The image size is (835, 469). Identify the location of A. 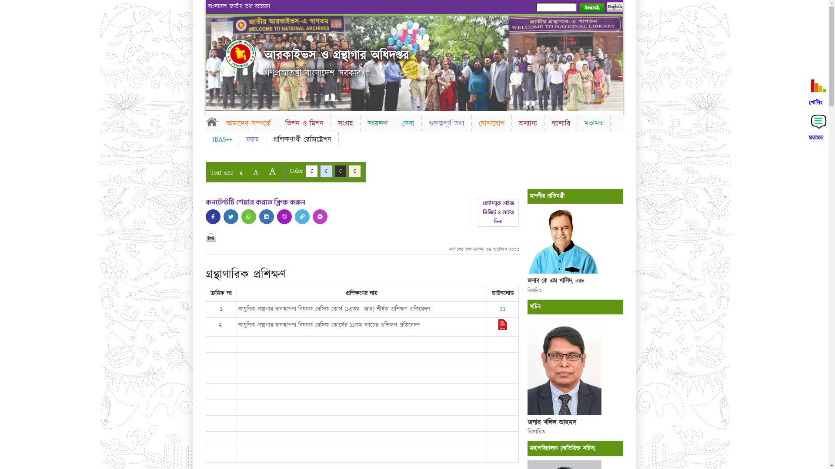
(241, 173).